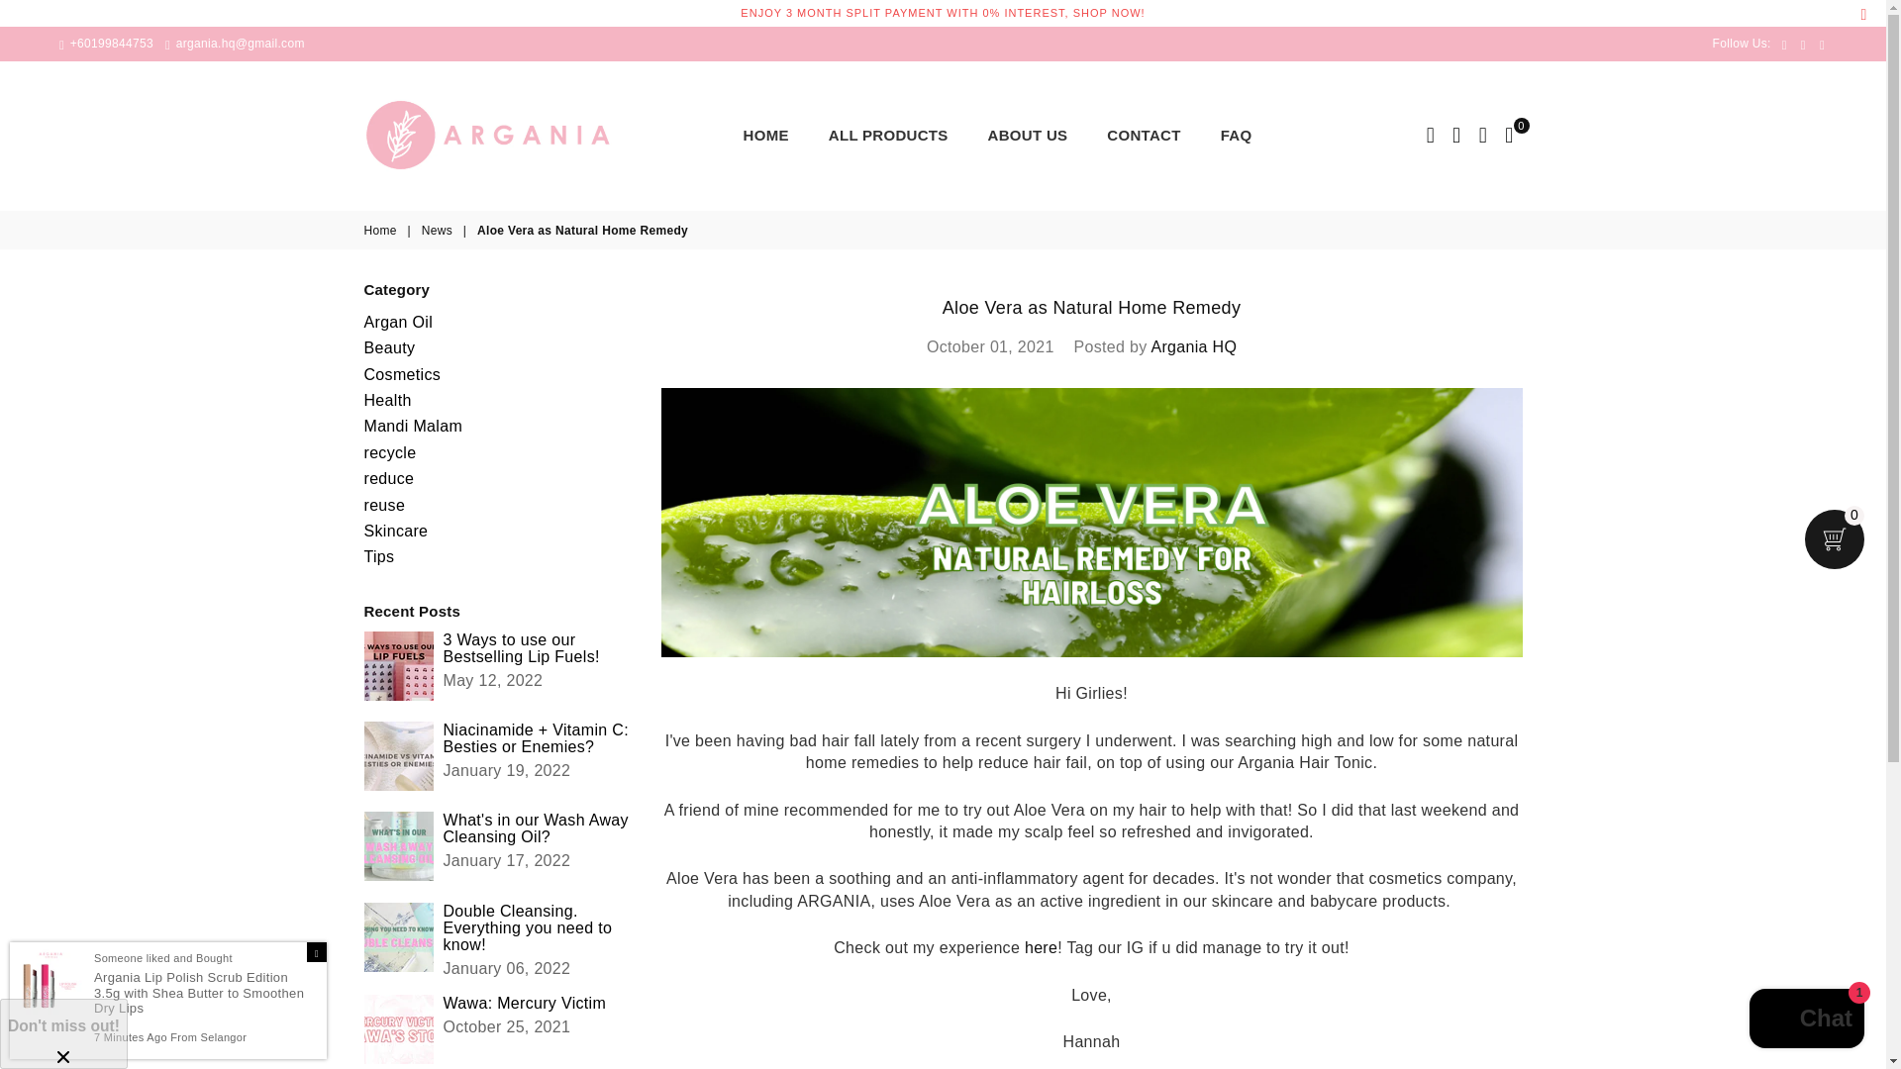  Describe the element at coordinates (1784, 44) in the screenshot. I see `Facebook` at that location.